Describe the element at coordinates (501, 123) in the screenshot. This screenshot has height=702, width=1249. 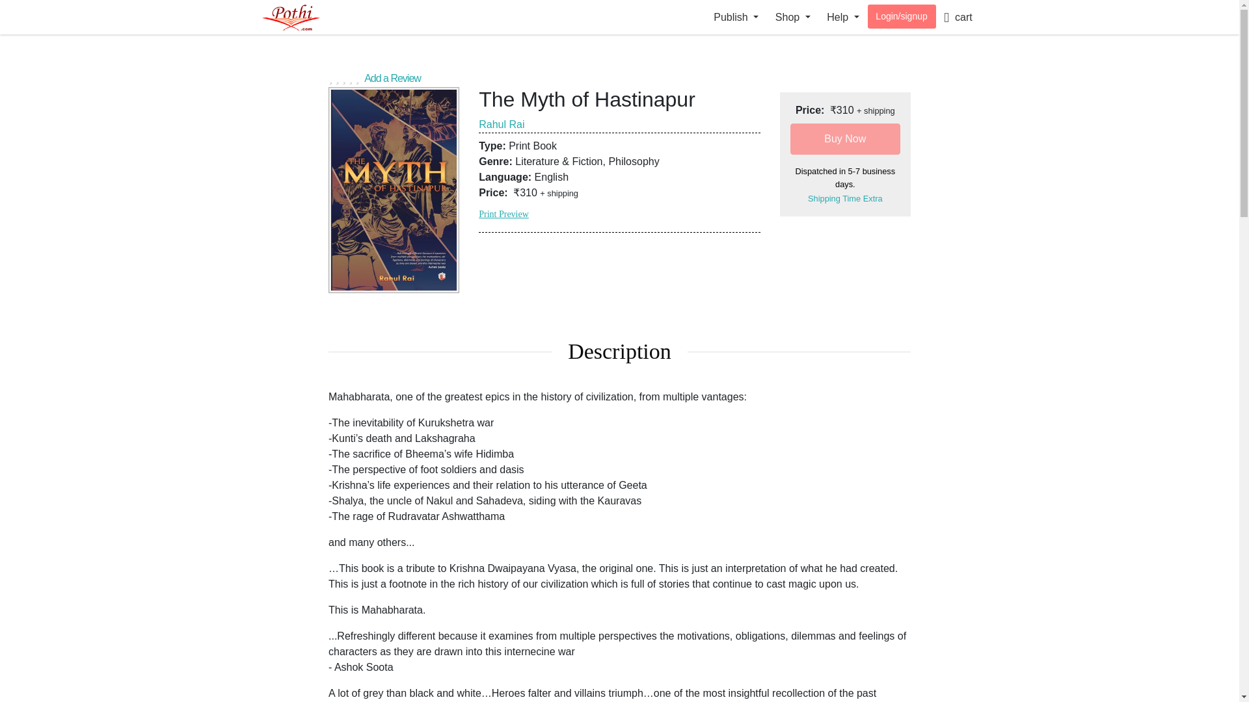
I see `Rahul Rai` at that location.